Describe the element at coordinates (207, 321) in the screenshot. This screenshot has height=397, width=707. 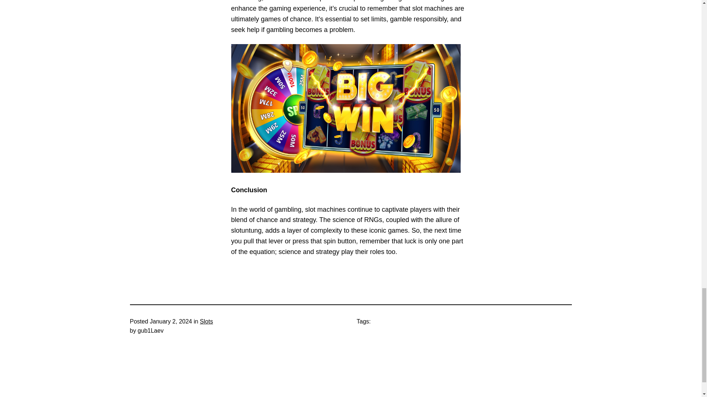
I see `Slots` at that location.